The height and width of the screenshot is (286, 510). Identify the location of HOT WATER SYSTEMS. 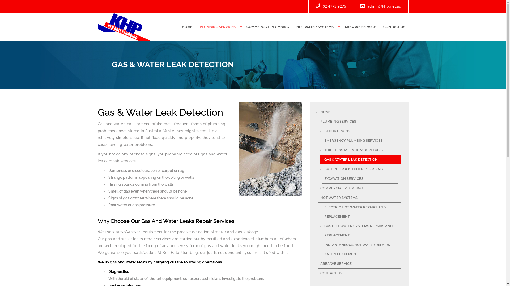
(359, 198).